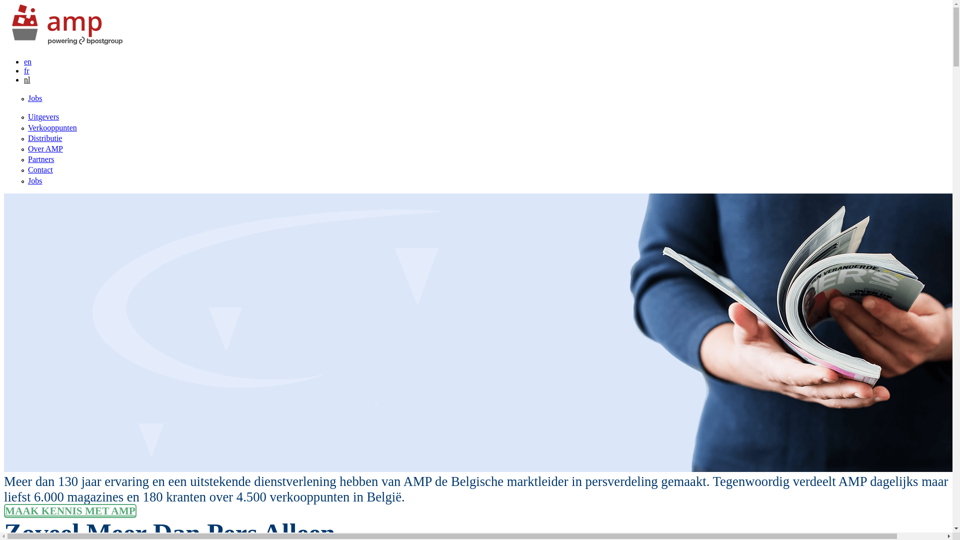 The image size is (960, 540). Describe the element at coordinates (41, 159) in the screenshot. I see `Partners` at that location.